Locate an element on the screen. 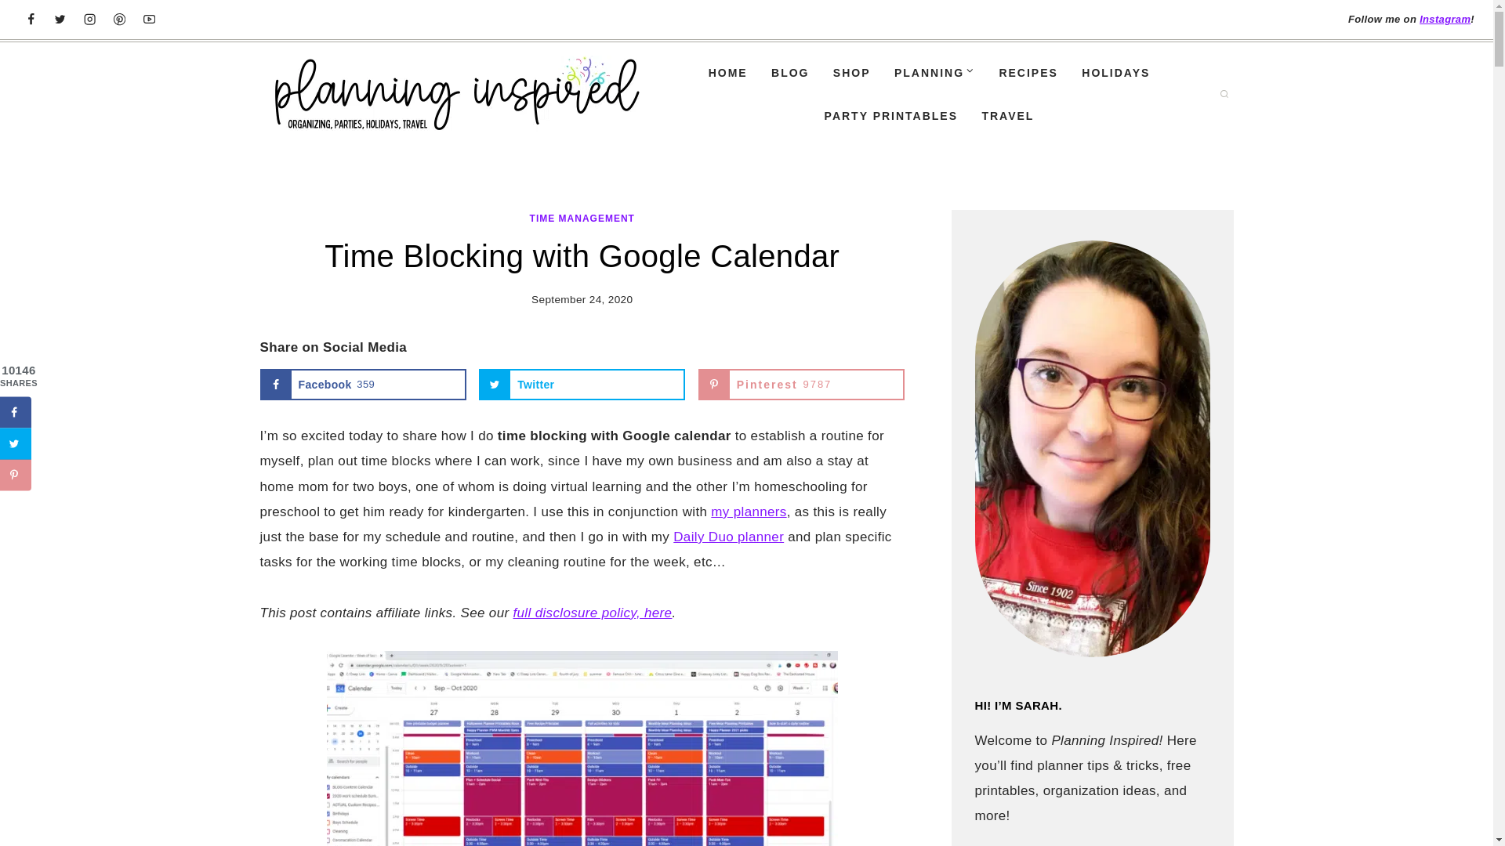 The image size is (1505, 846). TIME MANAGEMENT is located at coordinates (582, 219).